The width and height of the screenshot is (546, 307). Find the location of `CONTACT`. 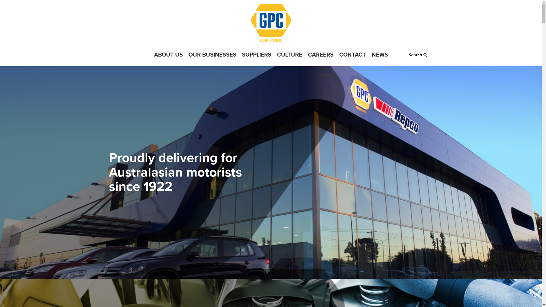

CONTACT is located at coordinates (355, 55).